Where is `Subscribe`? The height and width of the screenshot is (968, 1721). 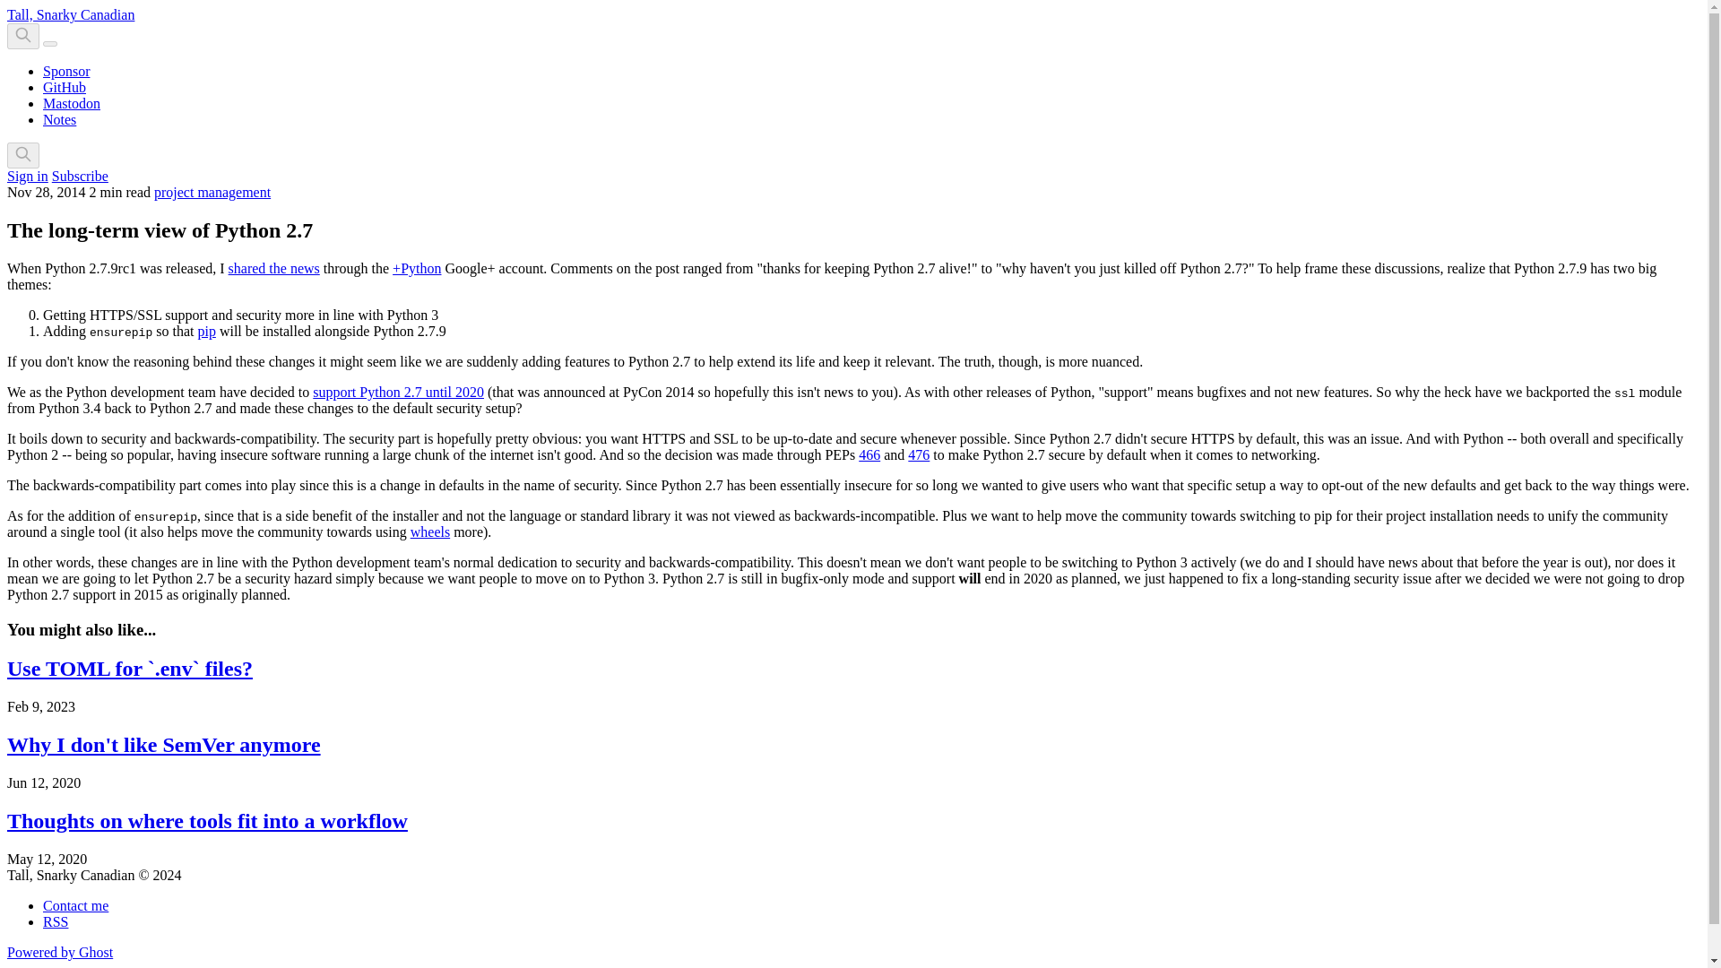 Subscribe is located at coordinates (79, 176).